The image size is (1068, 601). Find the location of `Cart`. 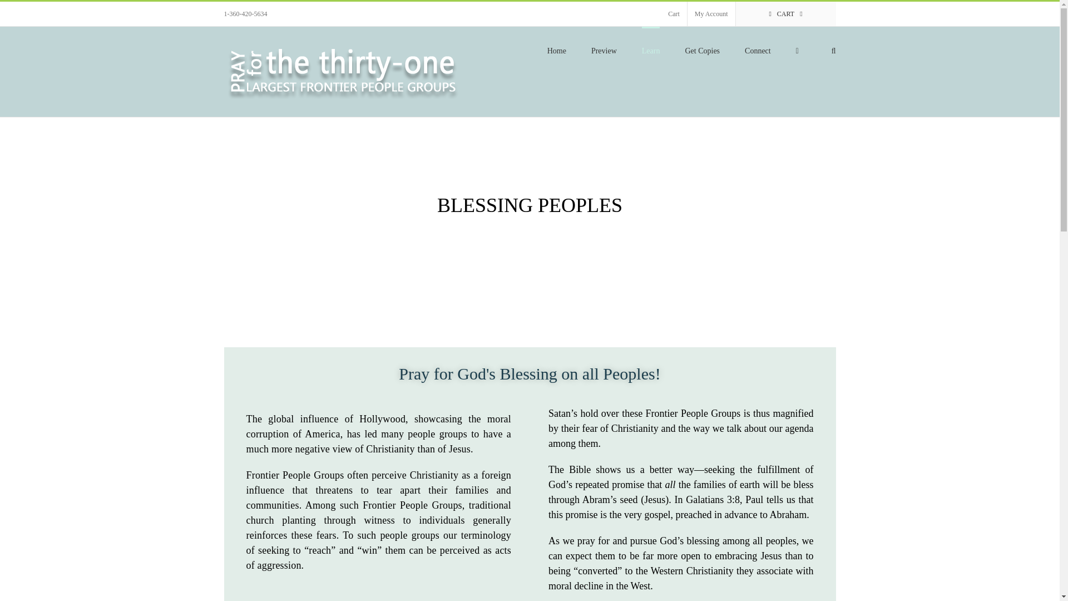

Cart is located at coordinates (674, 14).